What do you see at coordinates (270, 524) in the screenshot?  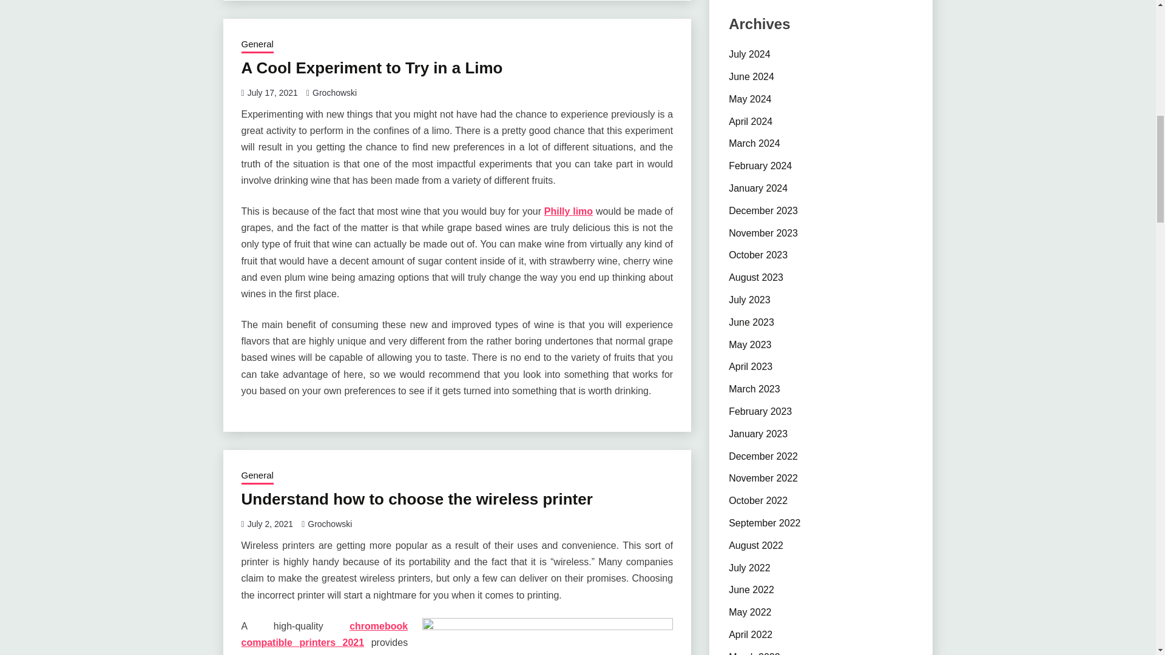 I see `July 2, 2021` at bounding box center [270, 524].